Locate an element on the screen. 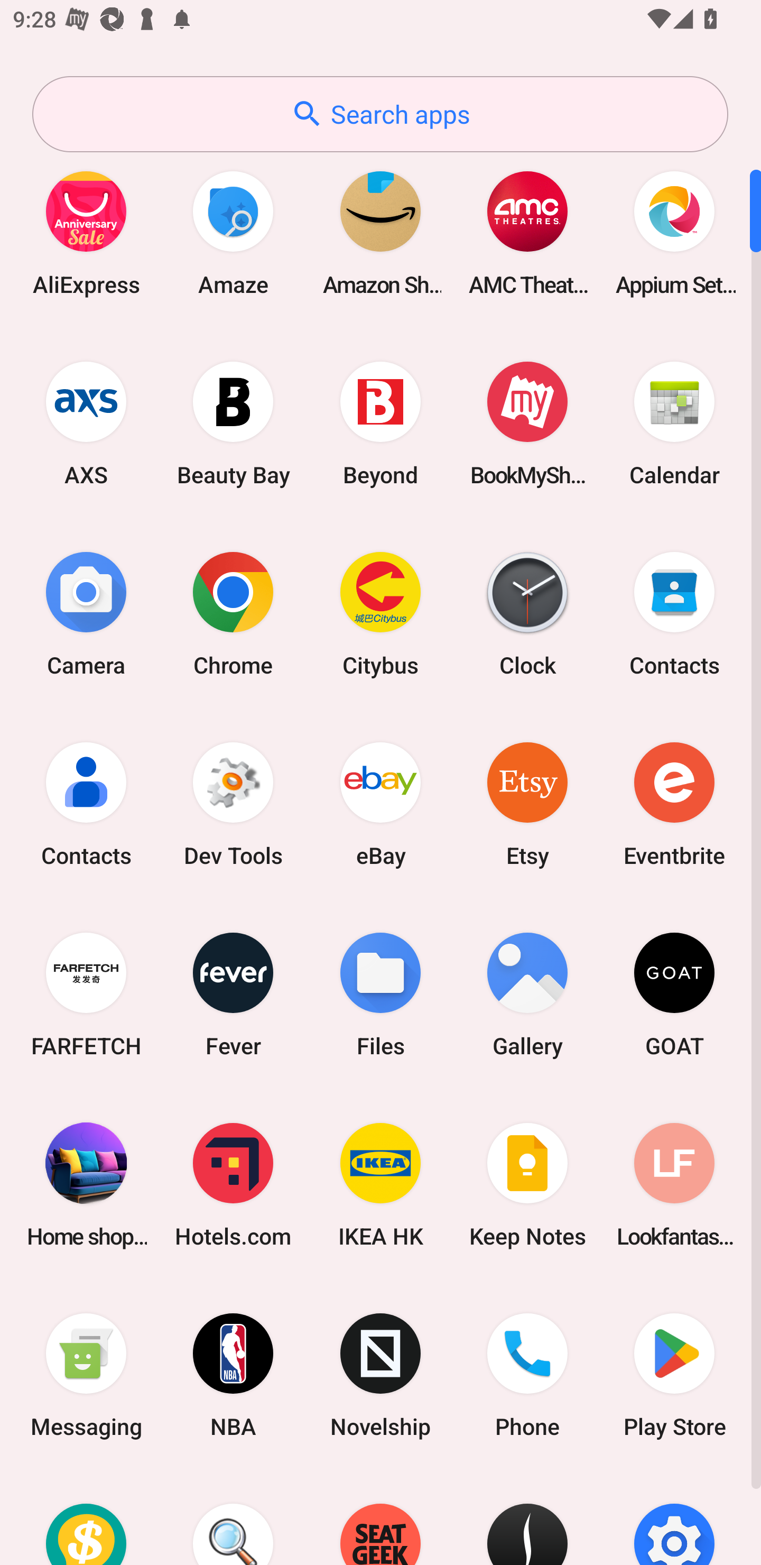  Contacts is located at coordinates (86, 804).